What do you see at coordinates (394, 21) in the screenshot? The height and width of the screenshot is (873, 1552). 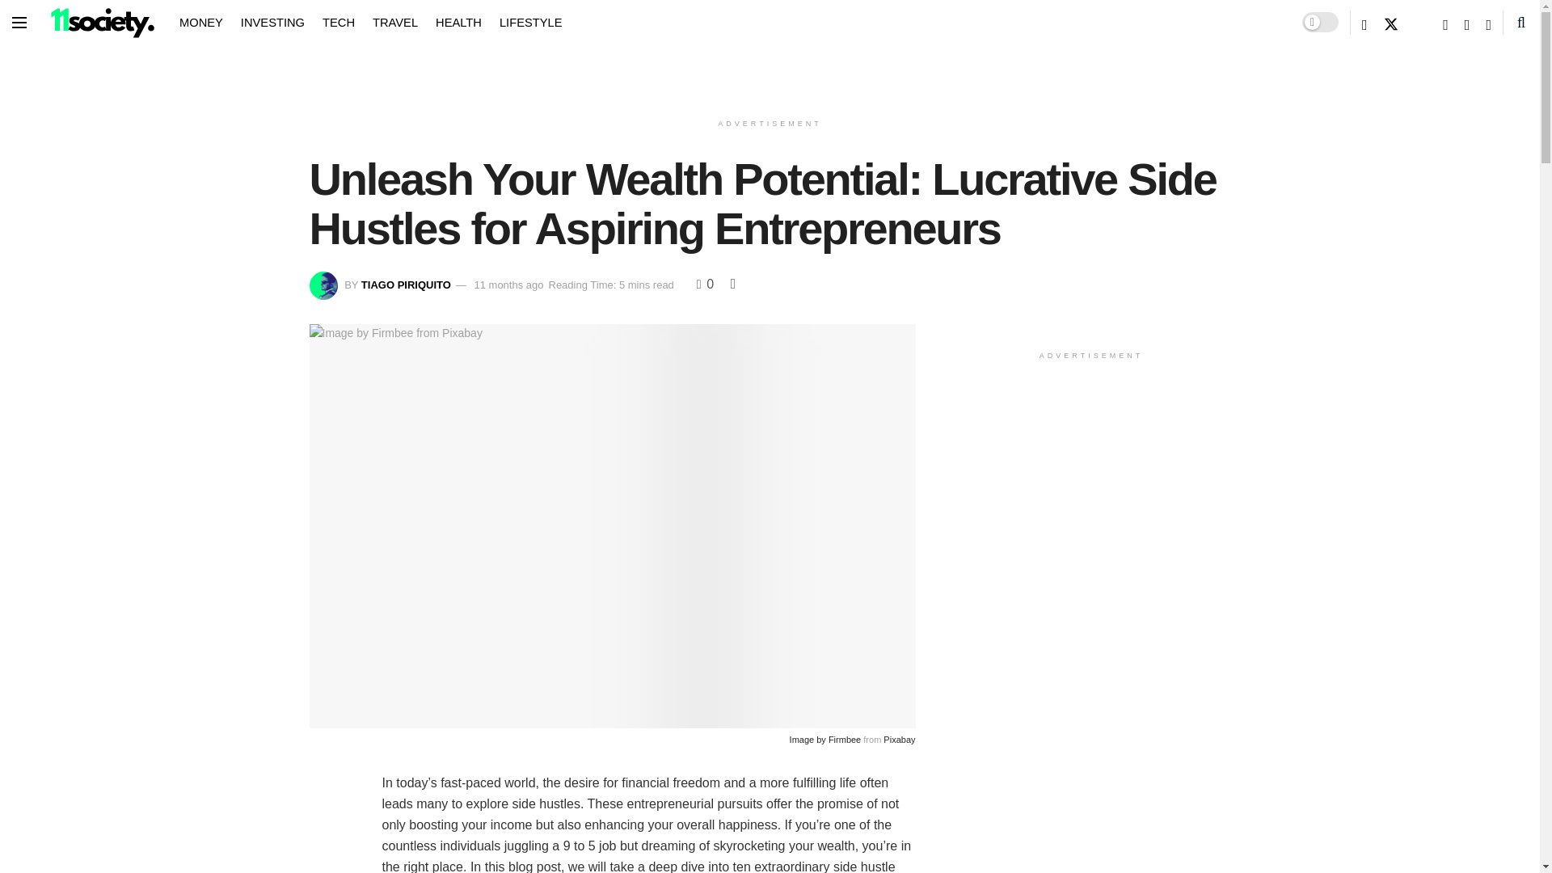 I see `TRAVEL` at bounding box center [394, 21].